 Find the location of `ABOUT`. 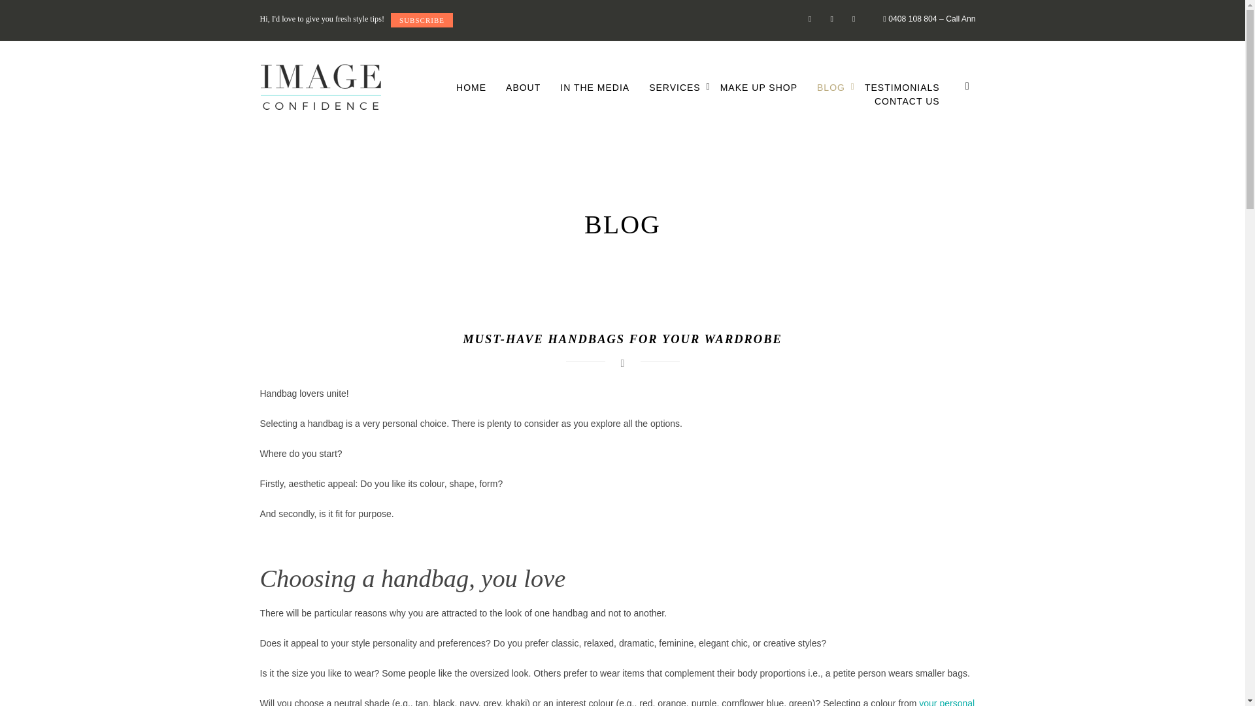

ABOUT is located at coordinates (523, 87).